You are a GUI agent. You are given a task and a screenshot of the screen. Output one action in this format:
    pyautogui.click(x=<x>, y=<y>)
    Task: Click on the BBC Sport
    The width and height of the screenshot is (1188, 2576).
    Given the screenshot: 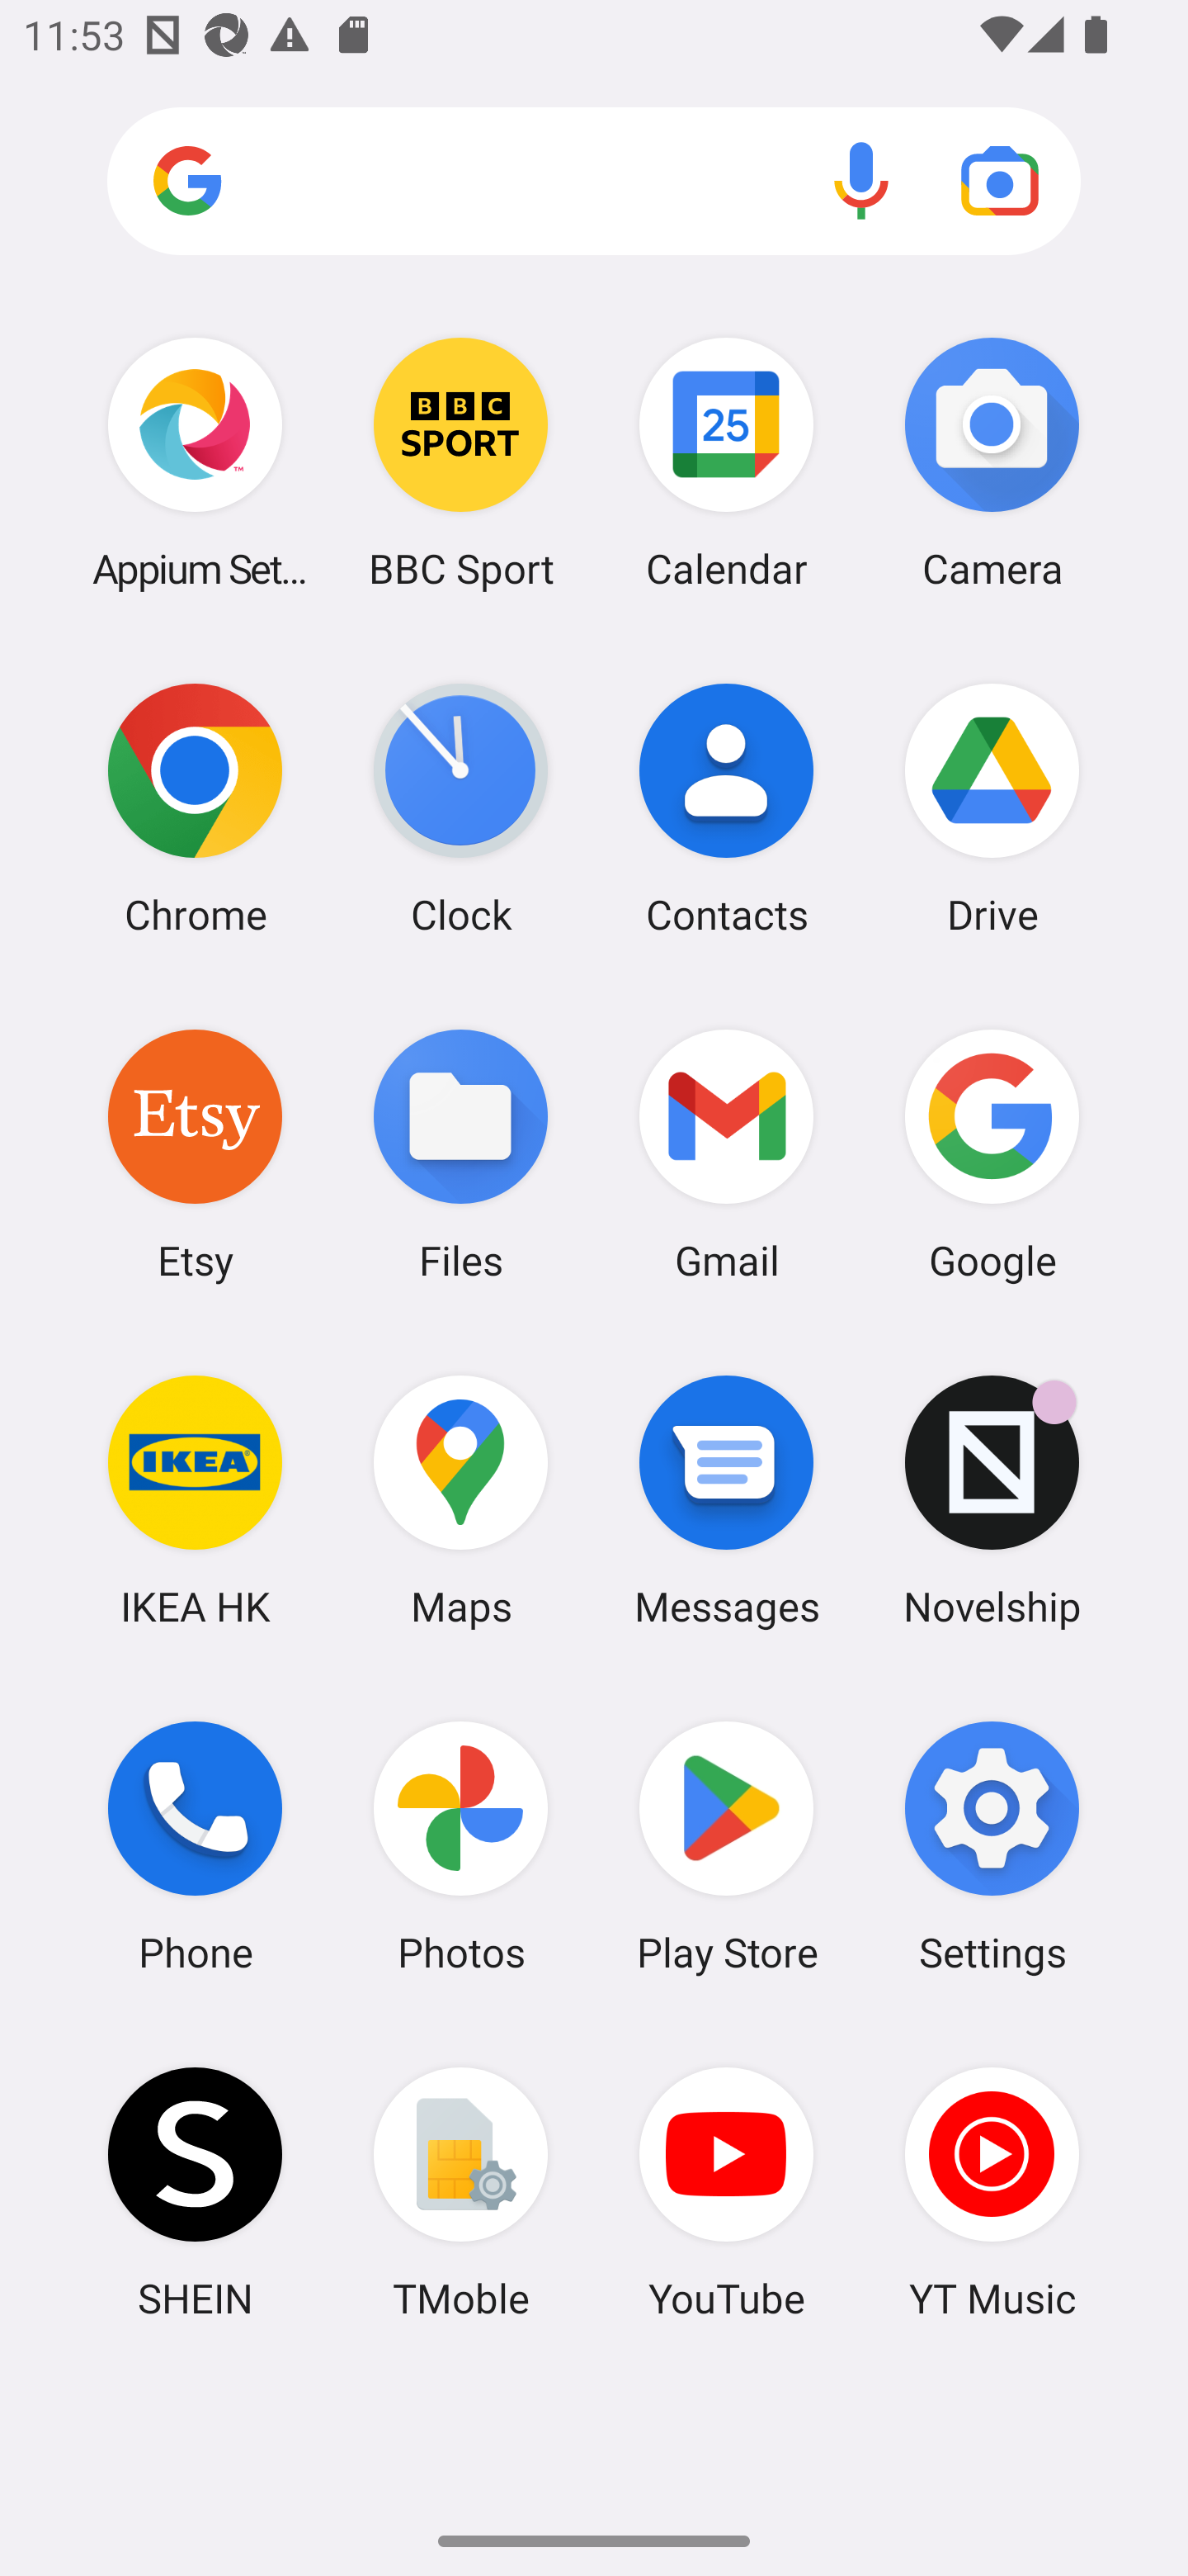 What is the action you would take?
    pyautogui.click(x=460, y=462)
    